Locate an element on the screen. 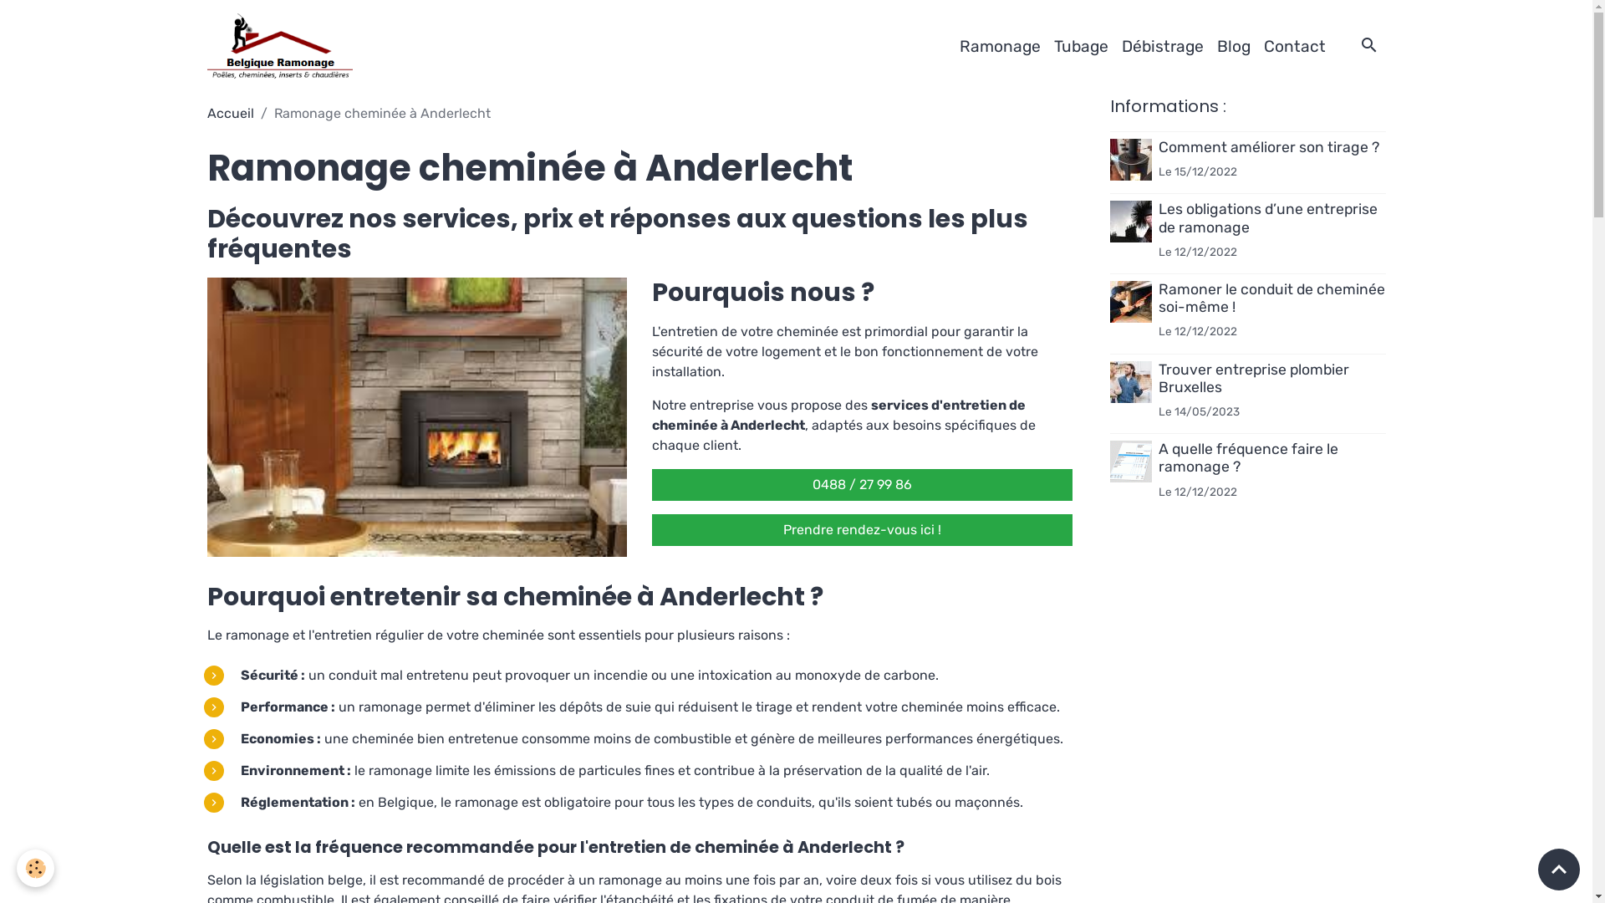 This screenshot has height=903, width=1605. 0488 / 27 99 86 is located at coordinates (863, 485).